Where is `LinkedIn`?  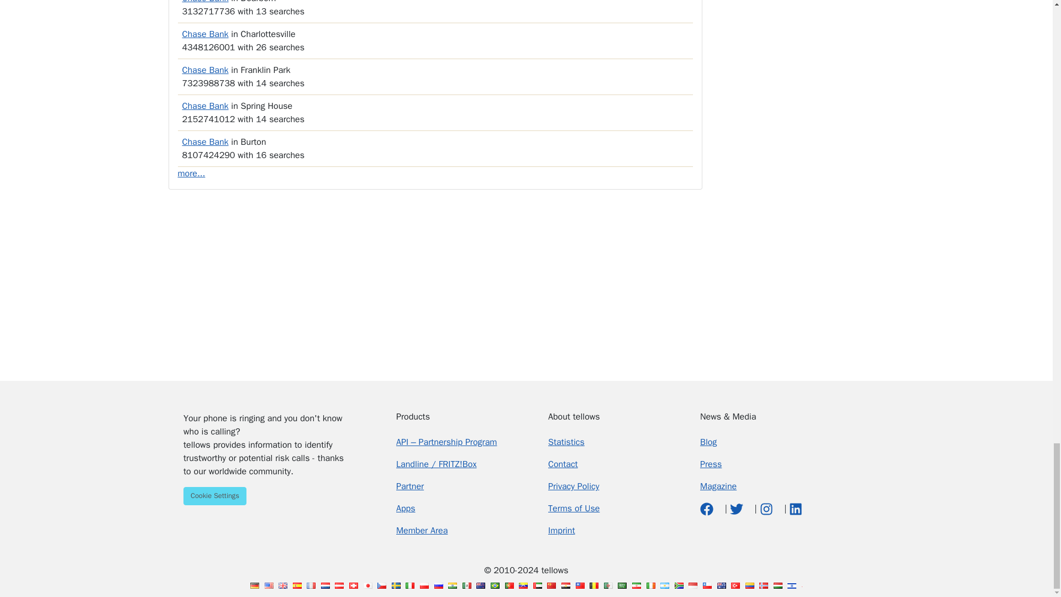
LinkedIn is located at coordinates (796, 509).